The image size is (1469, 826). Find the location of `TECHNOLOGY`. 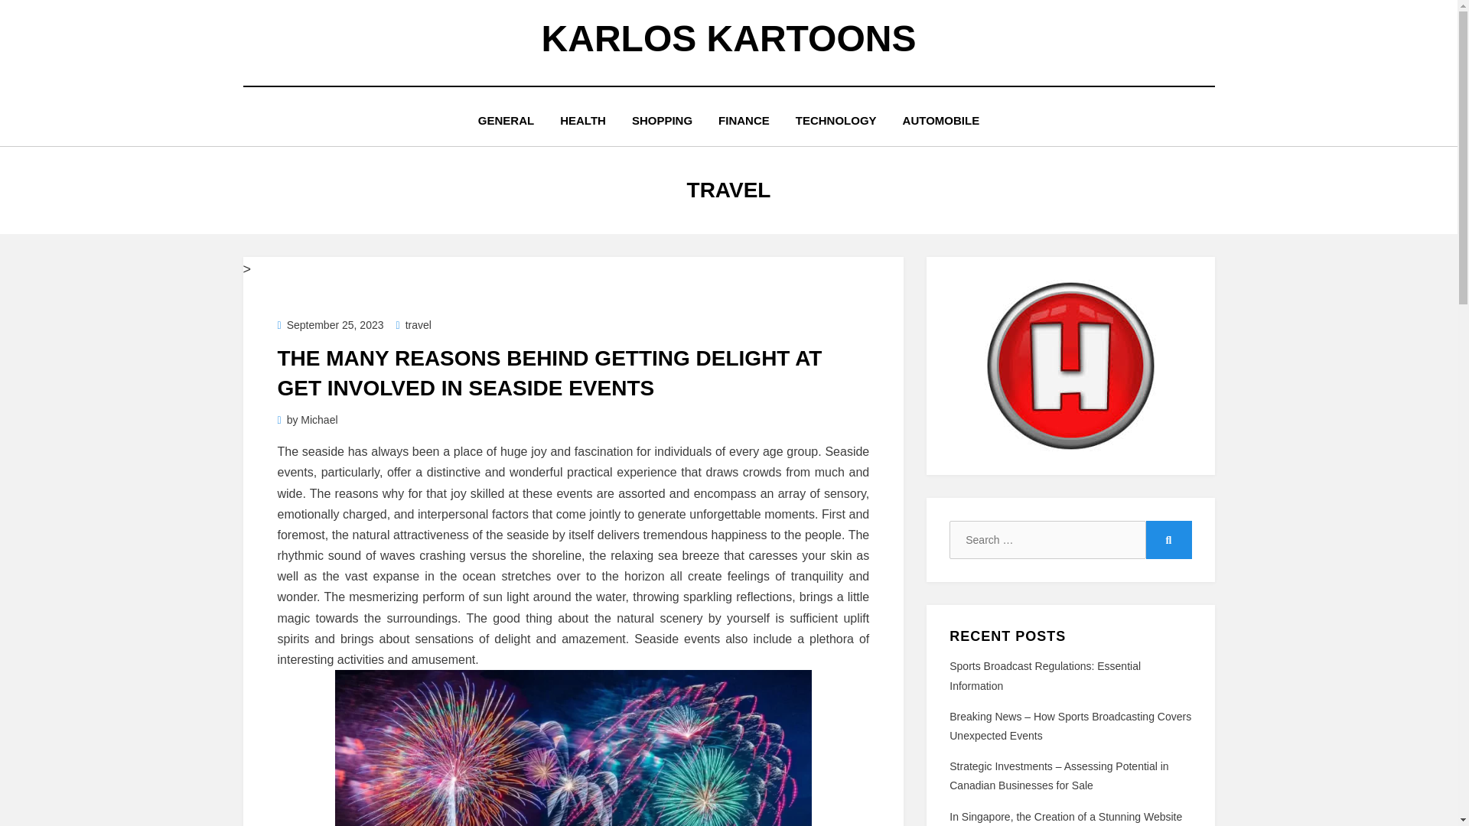

TECHNOLOGY is located at coordinates (836, 119).